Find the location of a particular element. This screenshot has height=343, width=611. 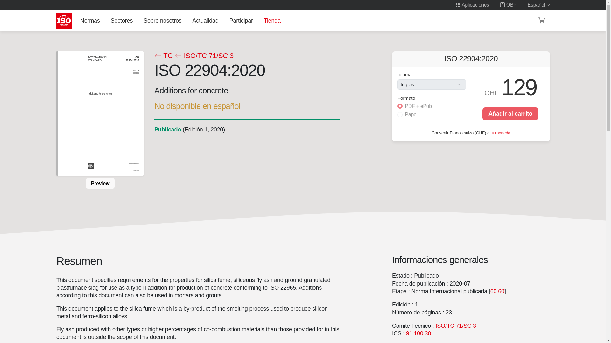

Normas is located at coordinates (90, 20).